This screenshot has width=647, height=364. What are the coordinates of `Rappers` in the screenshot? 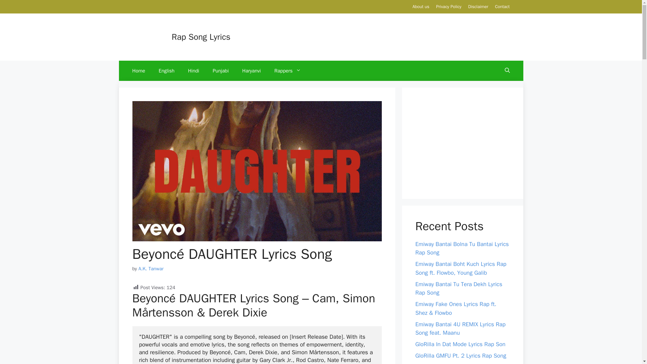 It's located at (291, 71).